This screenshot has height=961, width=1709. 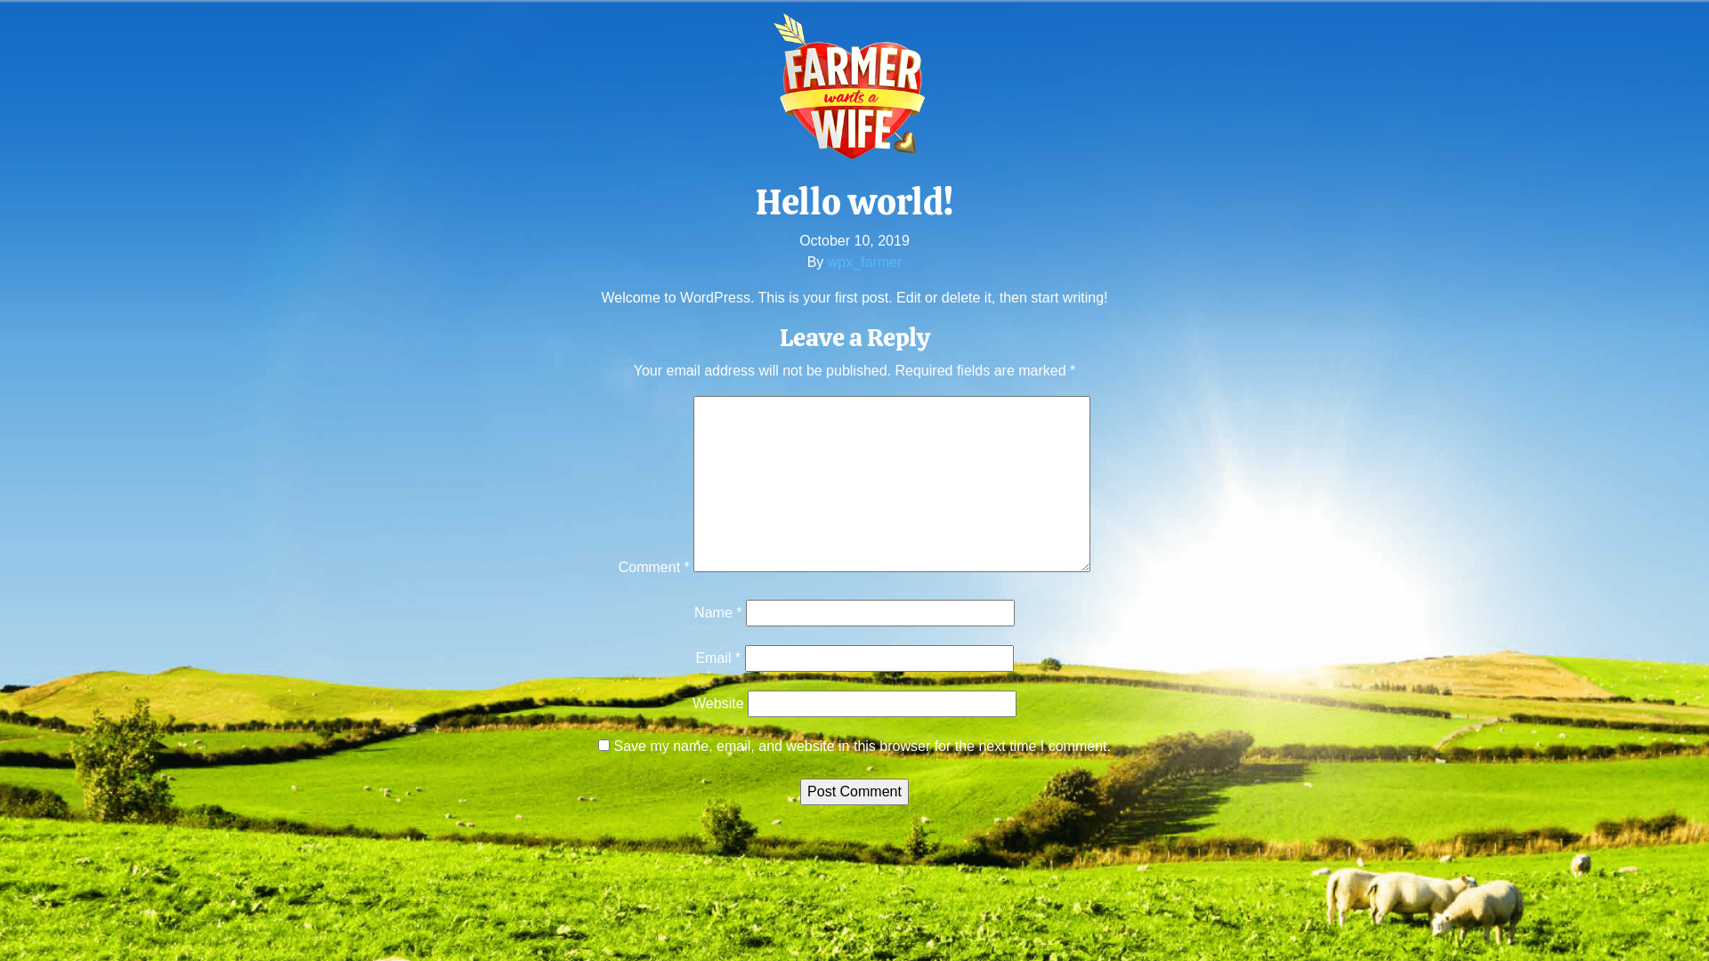 I want to click on Post Comment, so click(x=854, y=792).